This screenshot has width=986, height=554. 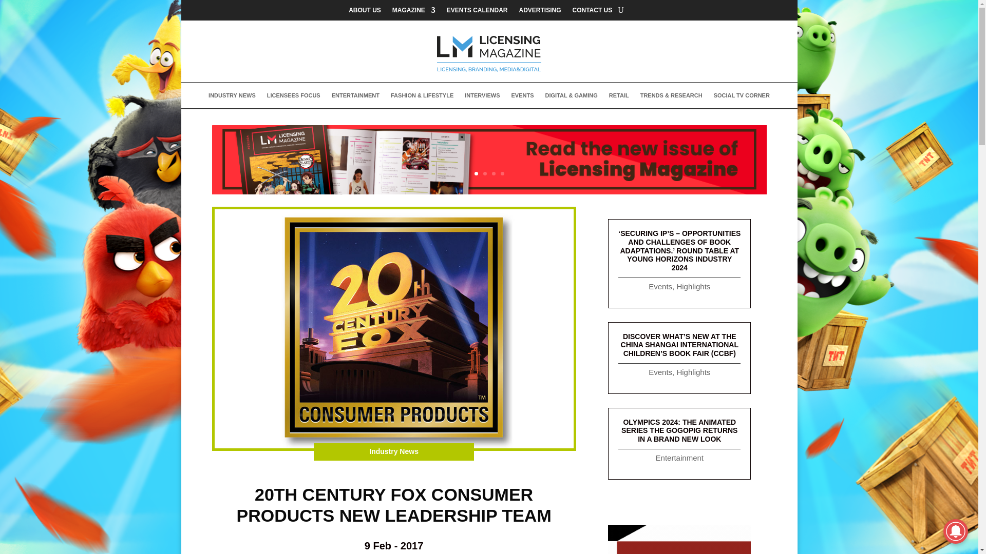 What do you see at coordinates (414, 12) in the screenshot?
I see `MAGAZINE` at bounding box center [414, 12].